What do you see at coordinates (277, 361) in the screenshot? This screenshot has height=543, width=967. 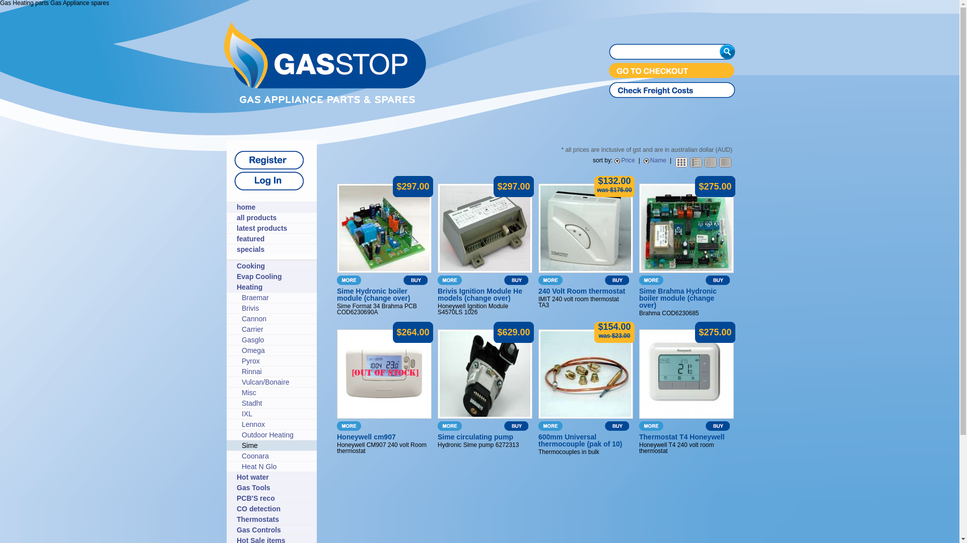 I see `Pyrox` at bounding box center [277, 361].